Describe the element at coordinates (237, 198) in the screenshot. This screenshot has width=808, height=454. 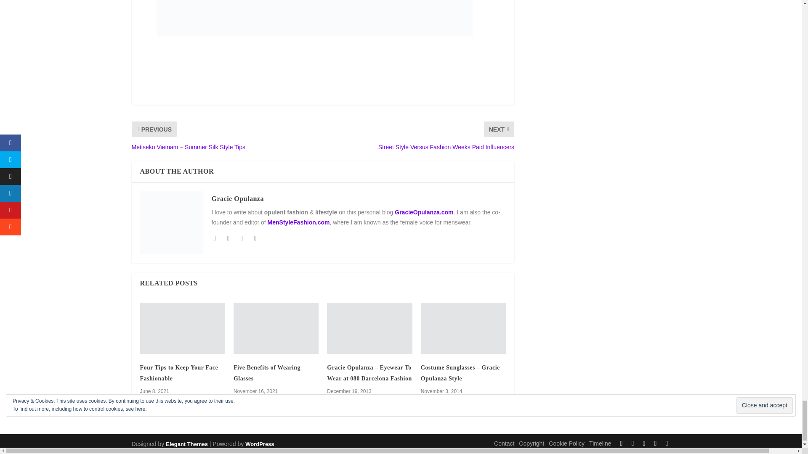
I see `View all posts by Gracie Opulanza` at that location.